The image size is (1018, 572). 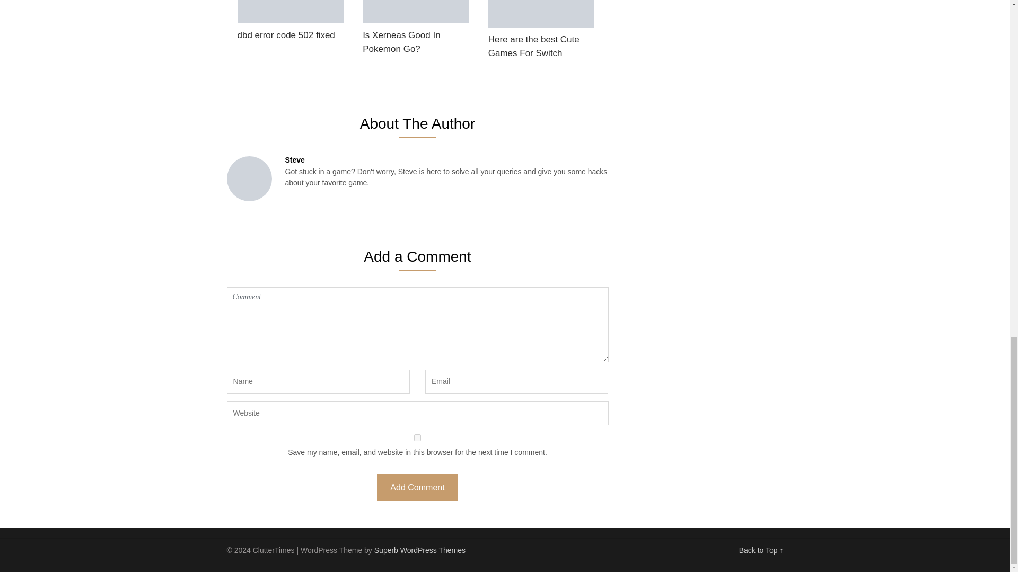 I want to click on dbd error code 502 fixed 3, so click(x=291, y=12).